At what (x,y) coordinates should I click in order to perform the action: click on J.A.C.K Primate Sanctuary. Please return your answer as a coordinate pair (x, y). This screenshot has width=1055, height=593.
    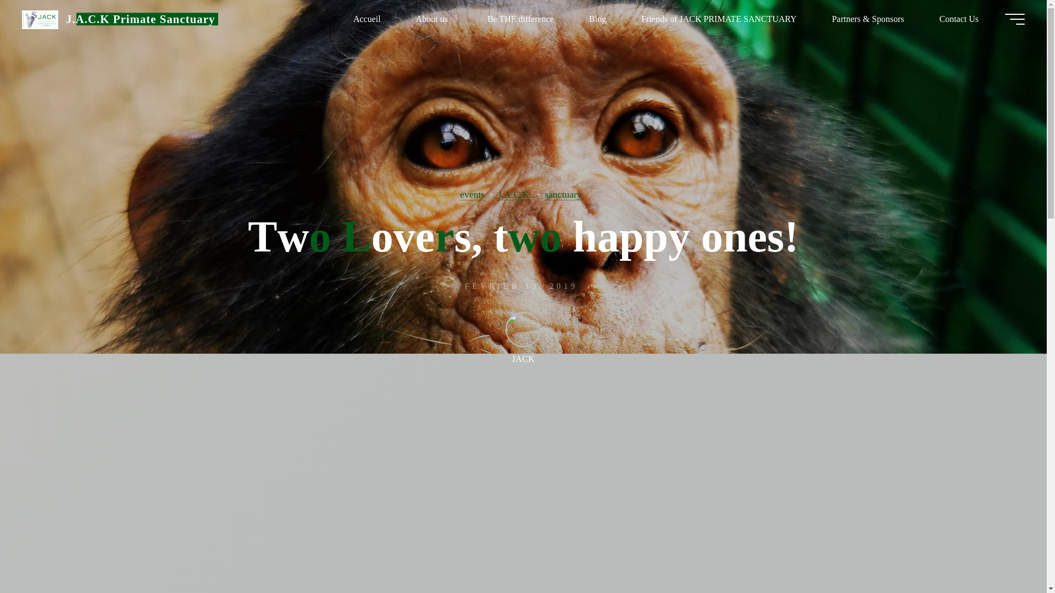
    Looking at the image, I should click on (40, 19).